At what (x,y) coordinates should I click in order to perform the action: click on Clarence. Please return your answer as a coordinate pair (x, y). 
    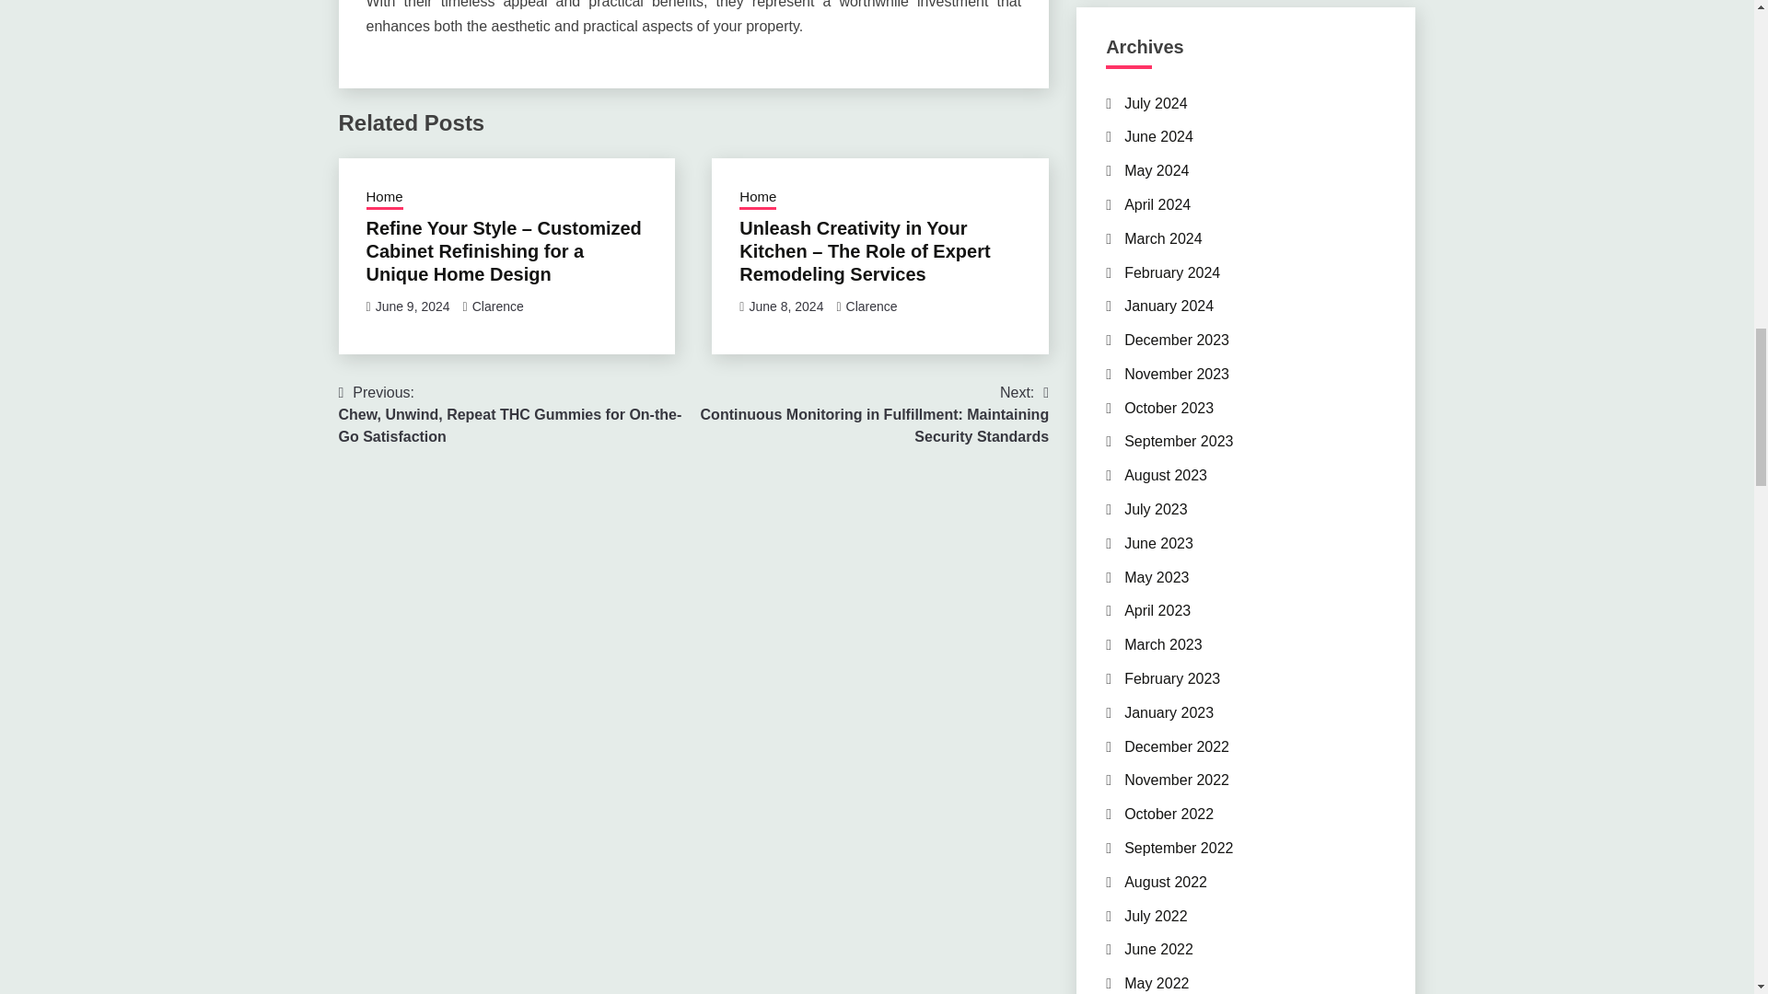
    Looking at the image, I should click on (497, 306).